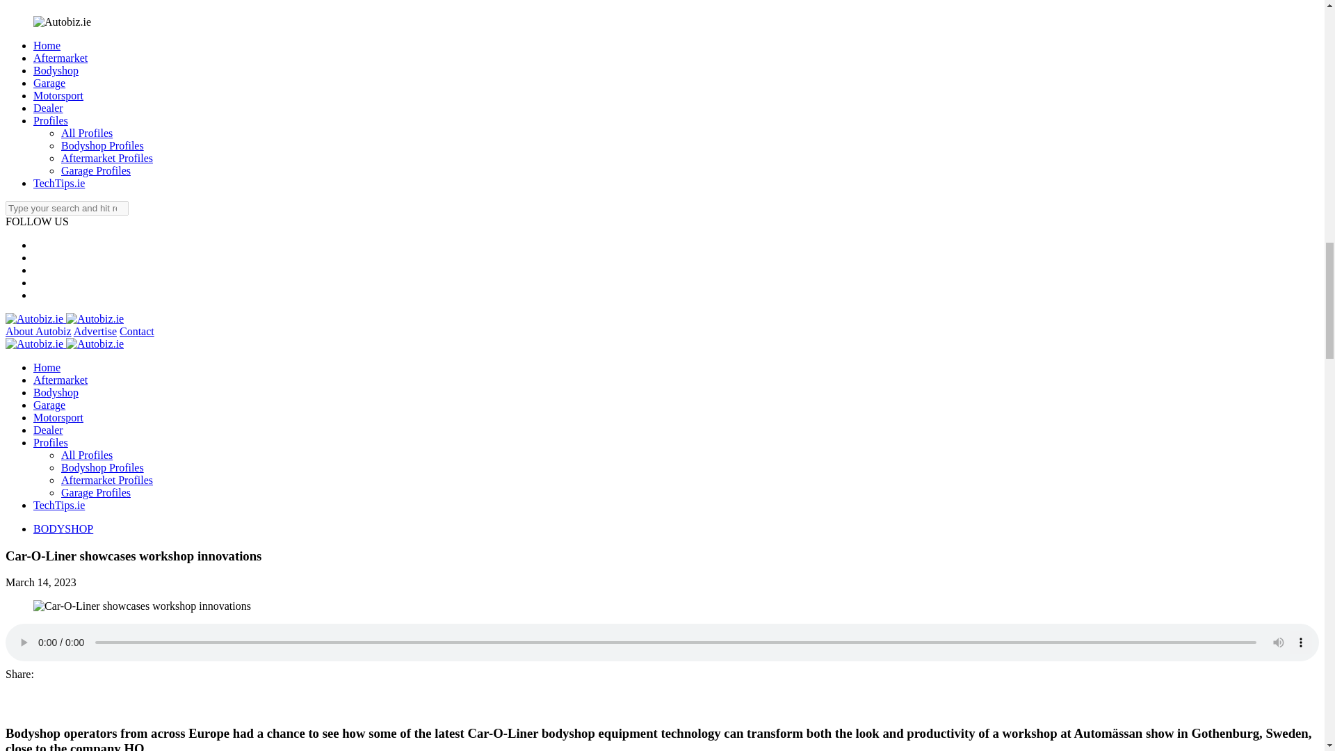 This screenshot has width=1335, height=751. I want to click on Profiles, so click(50, 121).